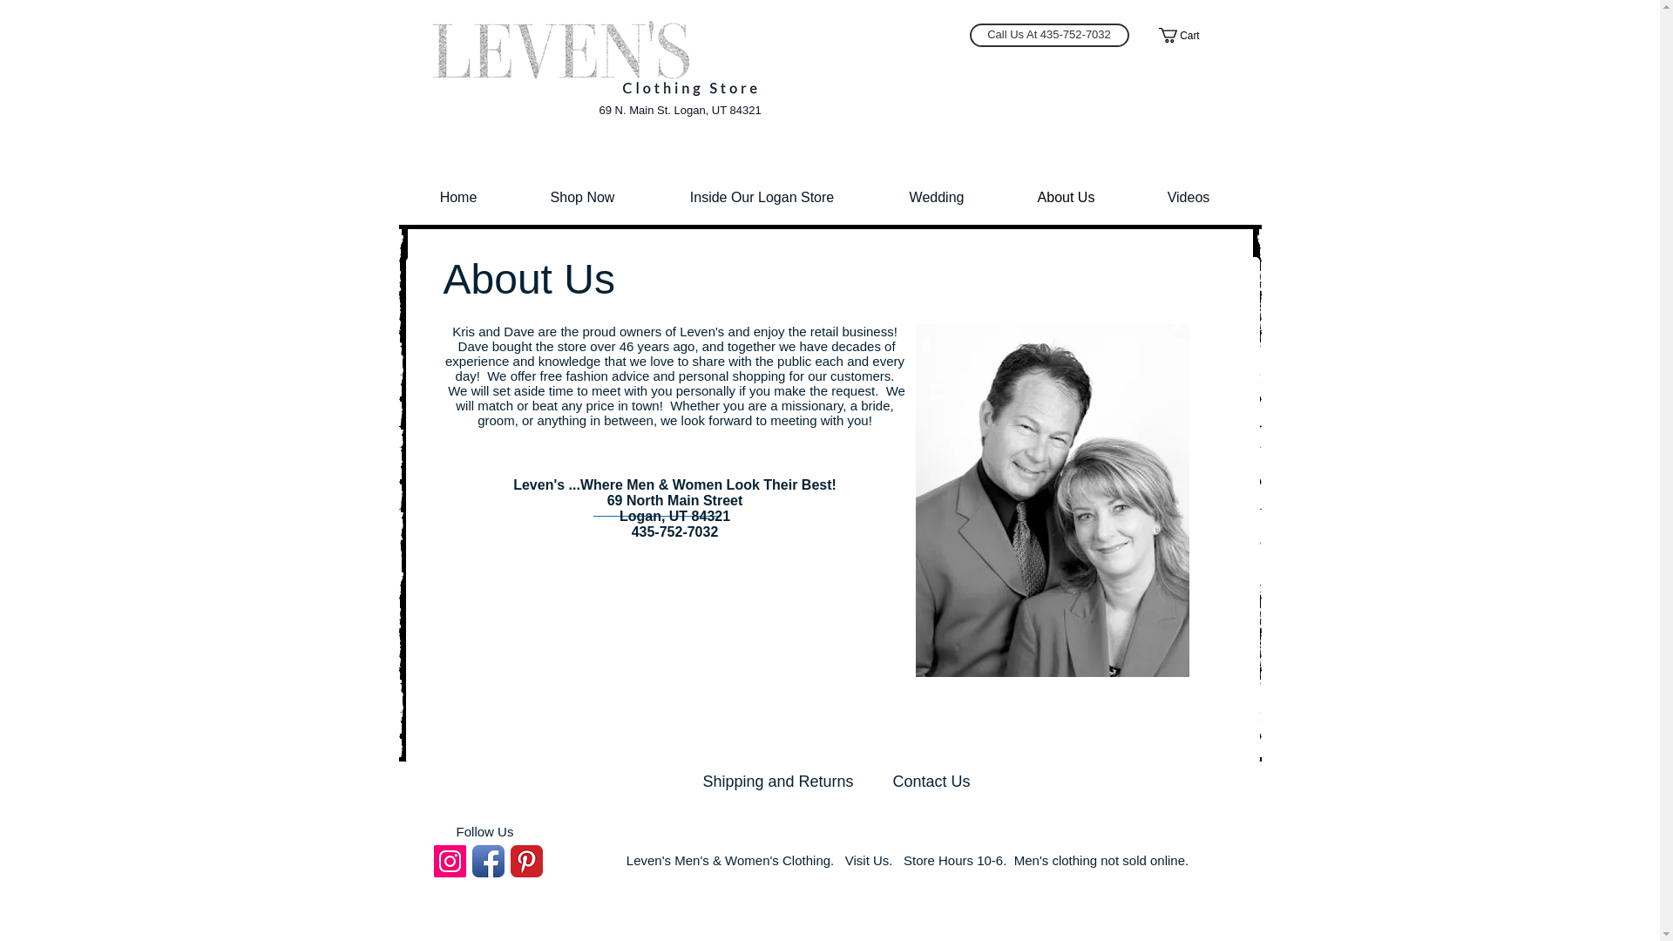 This screenshot has width=1673, height=941. I want to click on About Us, so click(1065, 197).